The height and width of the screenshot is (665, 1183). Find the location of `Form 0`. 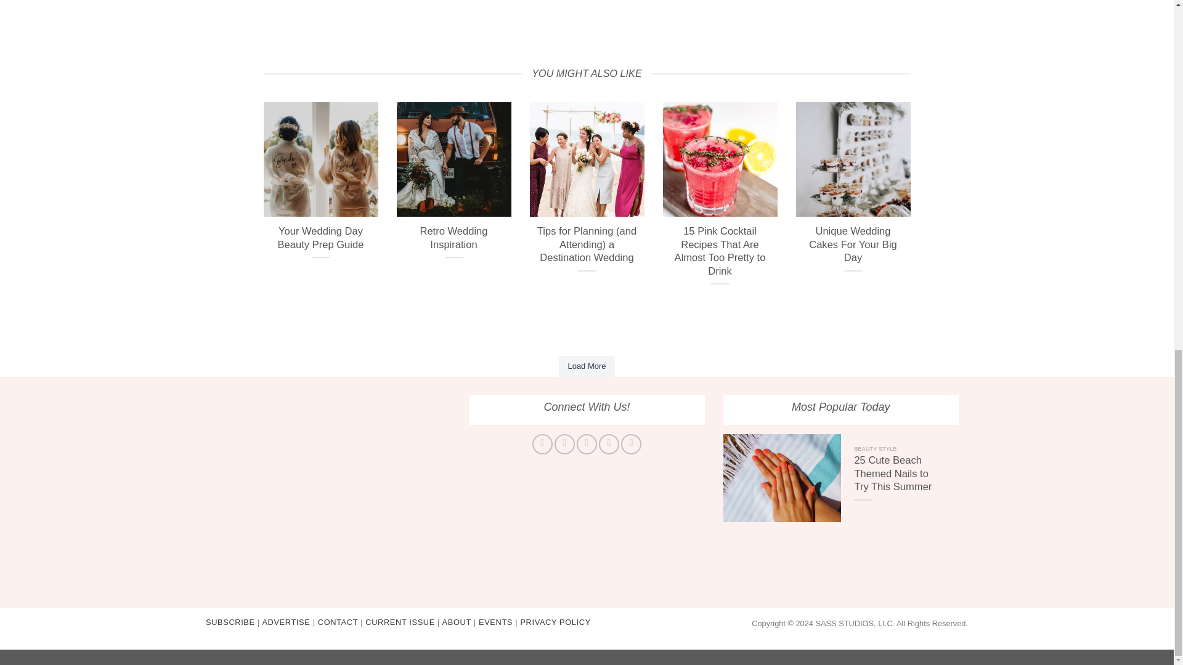

Form 0 is located at coordinates (333, 483).